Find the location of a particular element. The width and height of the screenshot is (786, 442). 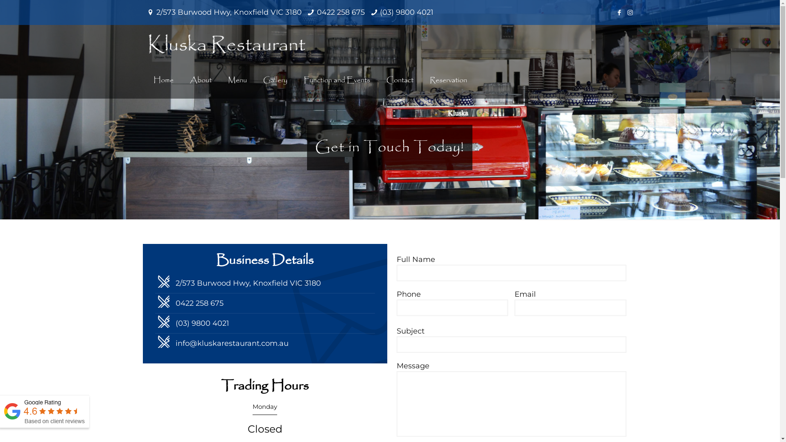

Gallery is located at coordinates (275, 80).